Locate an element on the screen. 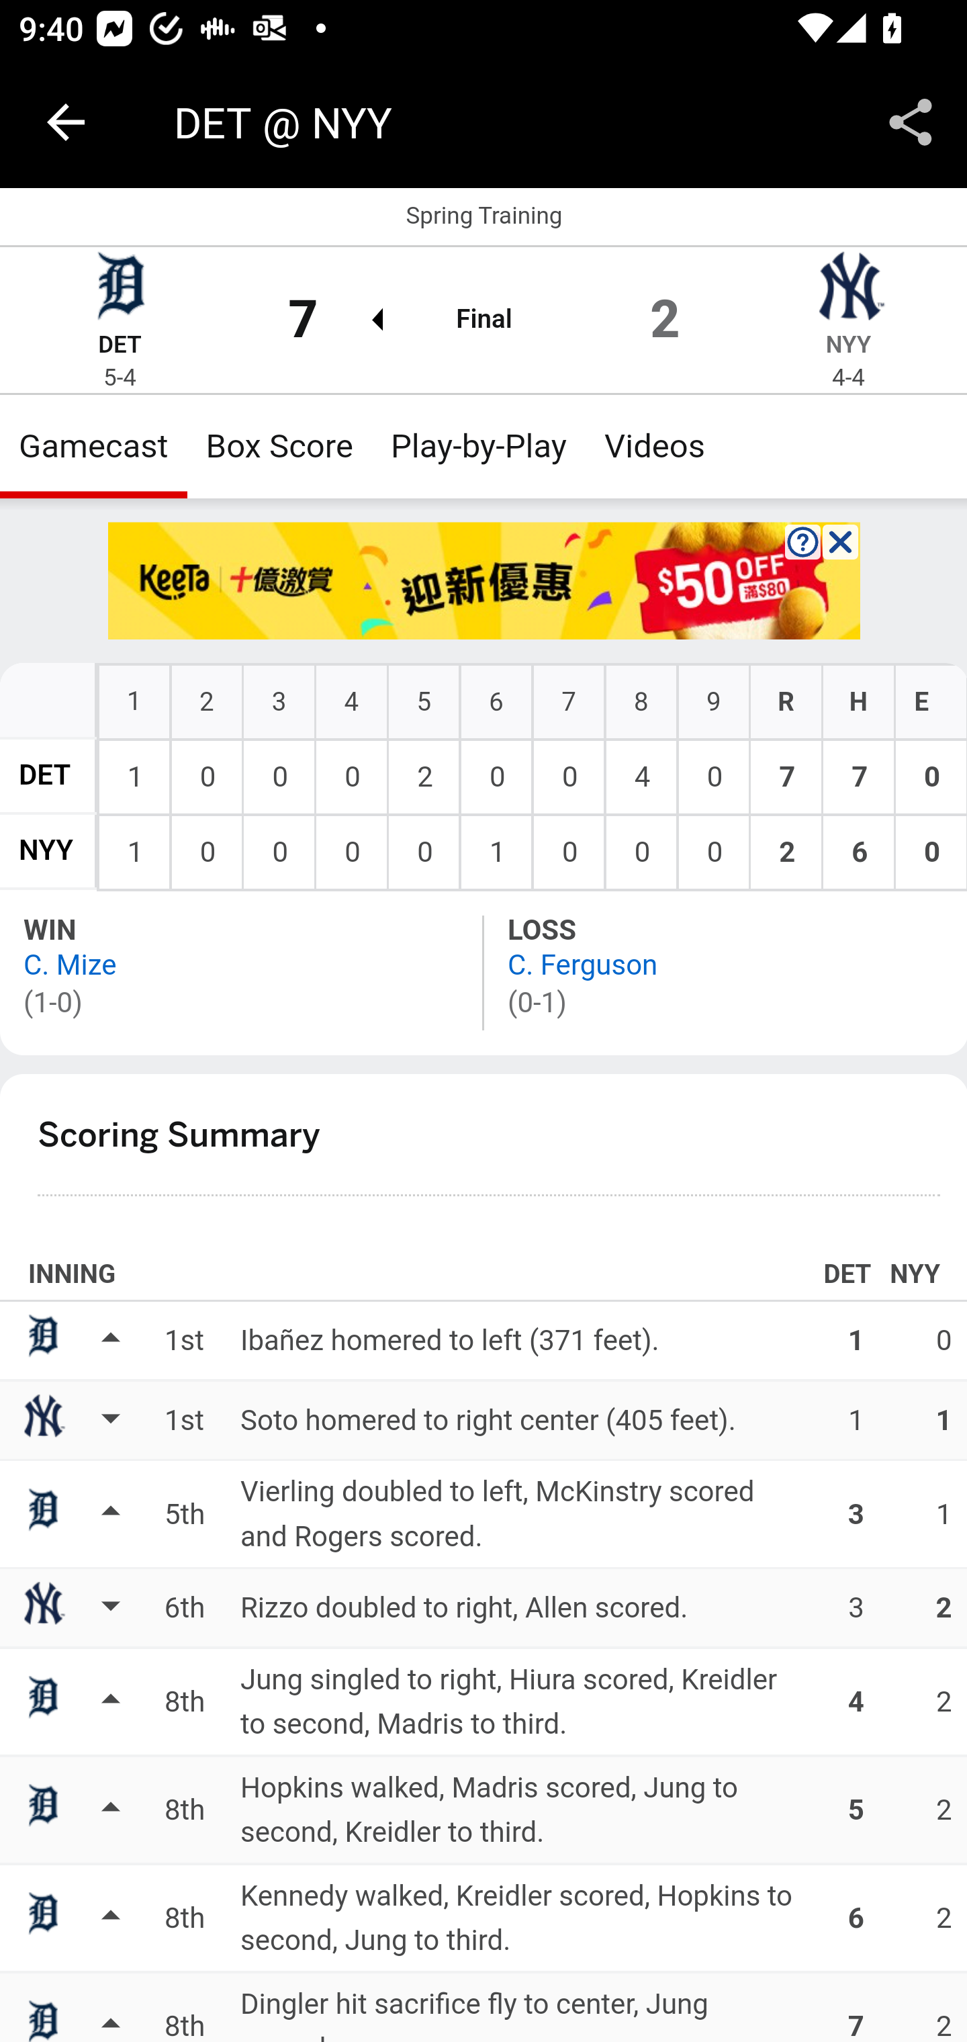  DET is located at coordinates (120, 345).